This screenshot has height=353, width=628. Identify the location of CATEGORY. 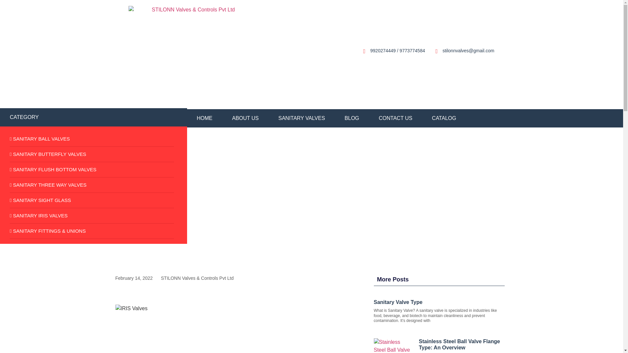
(24, 117).